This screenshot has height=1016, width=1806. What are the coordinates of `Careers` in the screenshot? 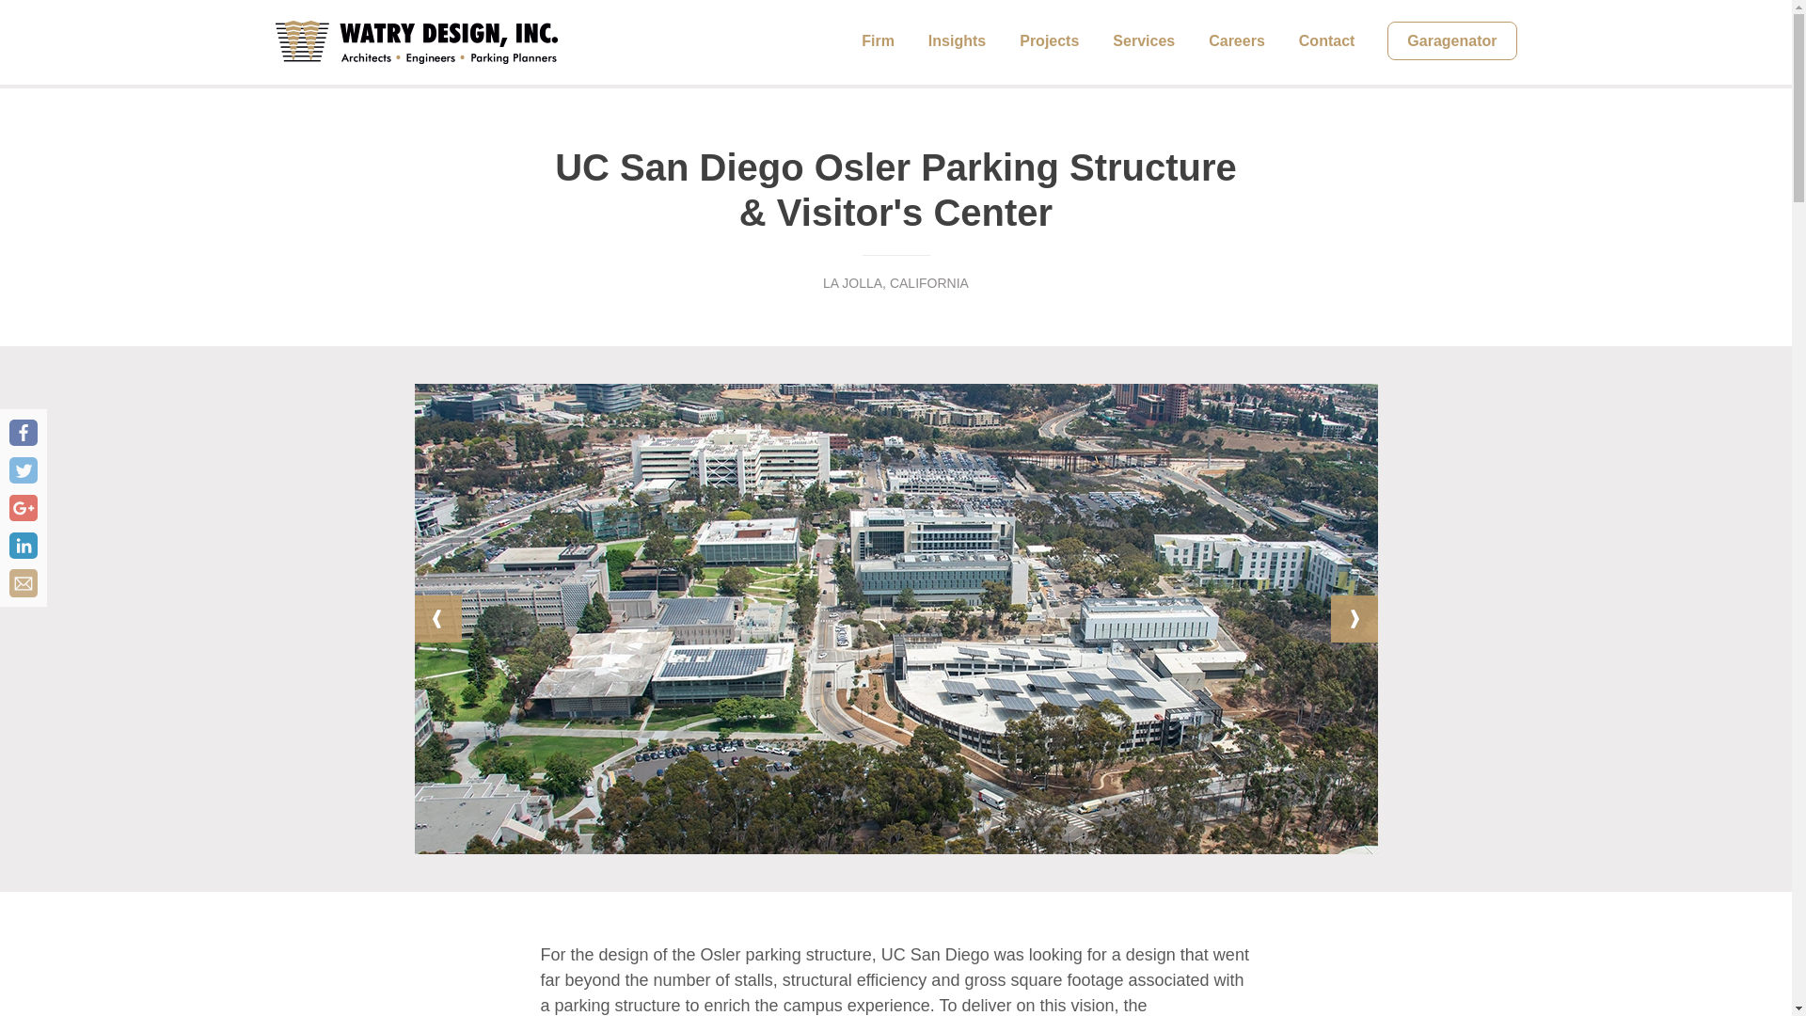 It's located at (1236, 41).